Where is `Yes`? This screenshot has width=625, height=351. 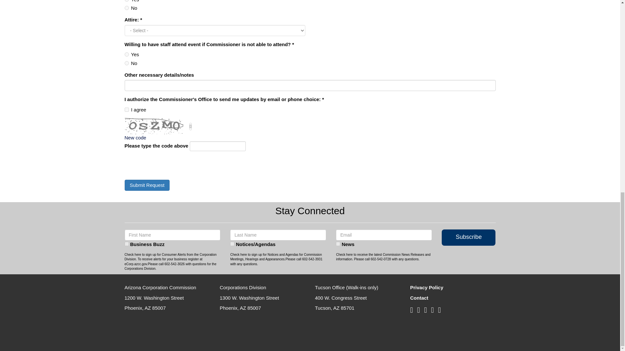 Yes is located at coordinates (126, 1).